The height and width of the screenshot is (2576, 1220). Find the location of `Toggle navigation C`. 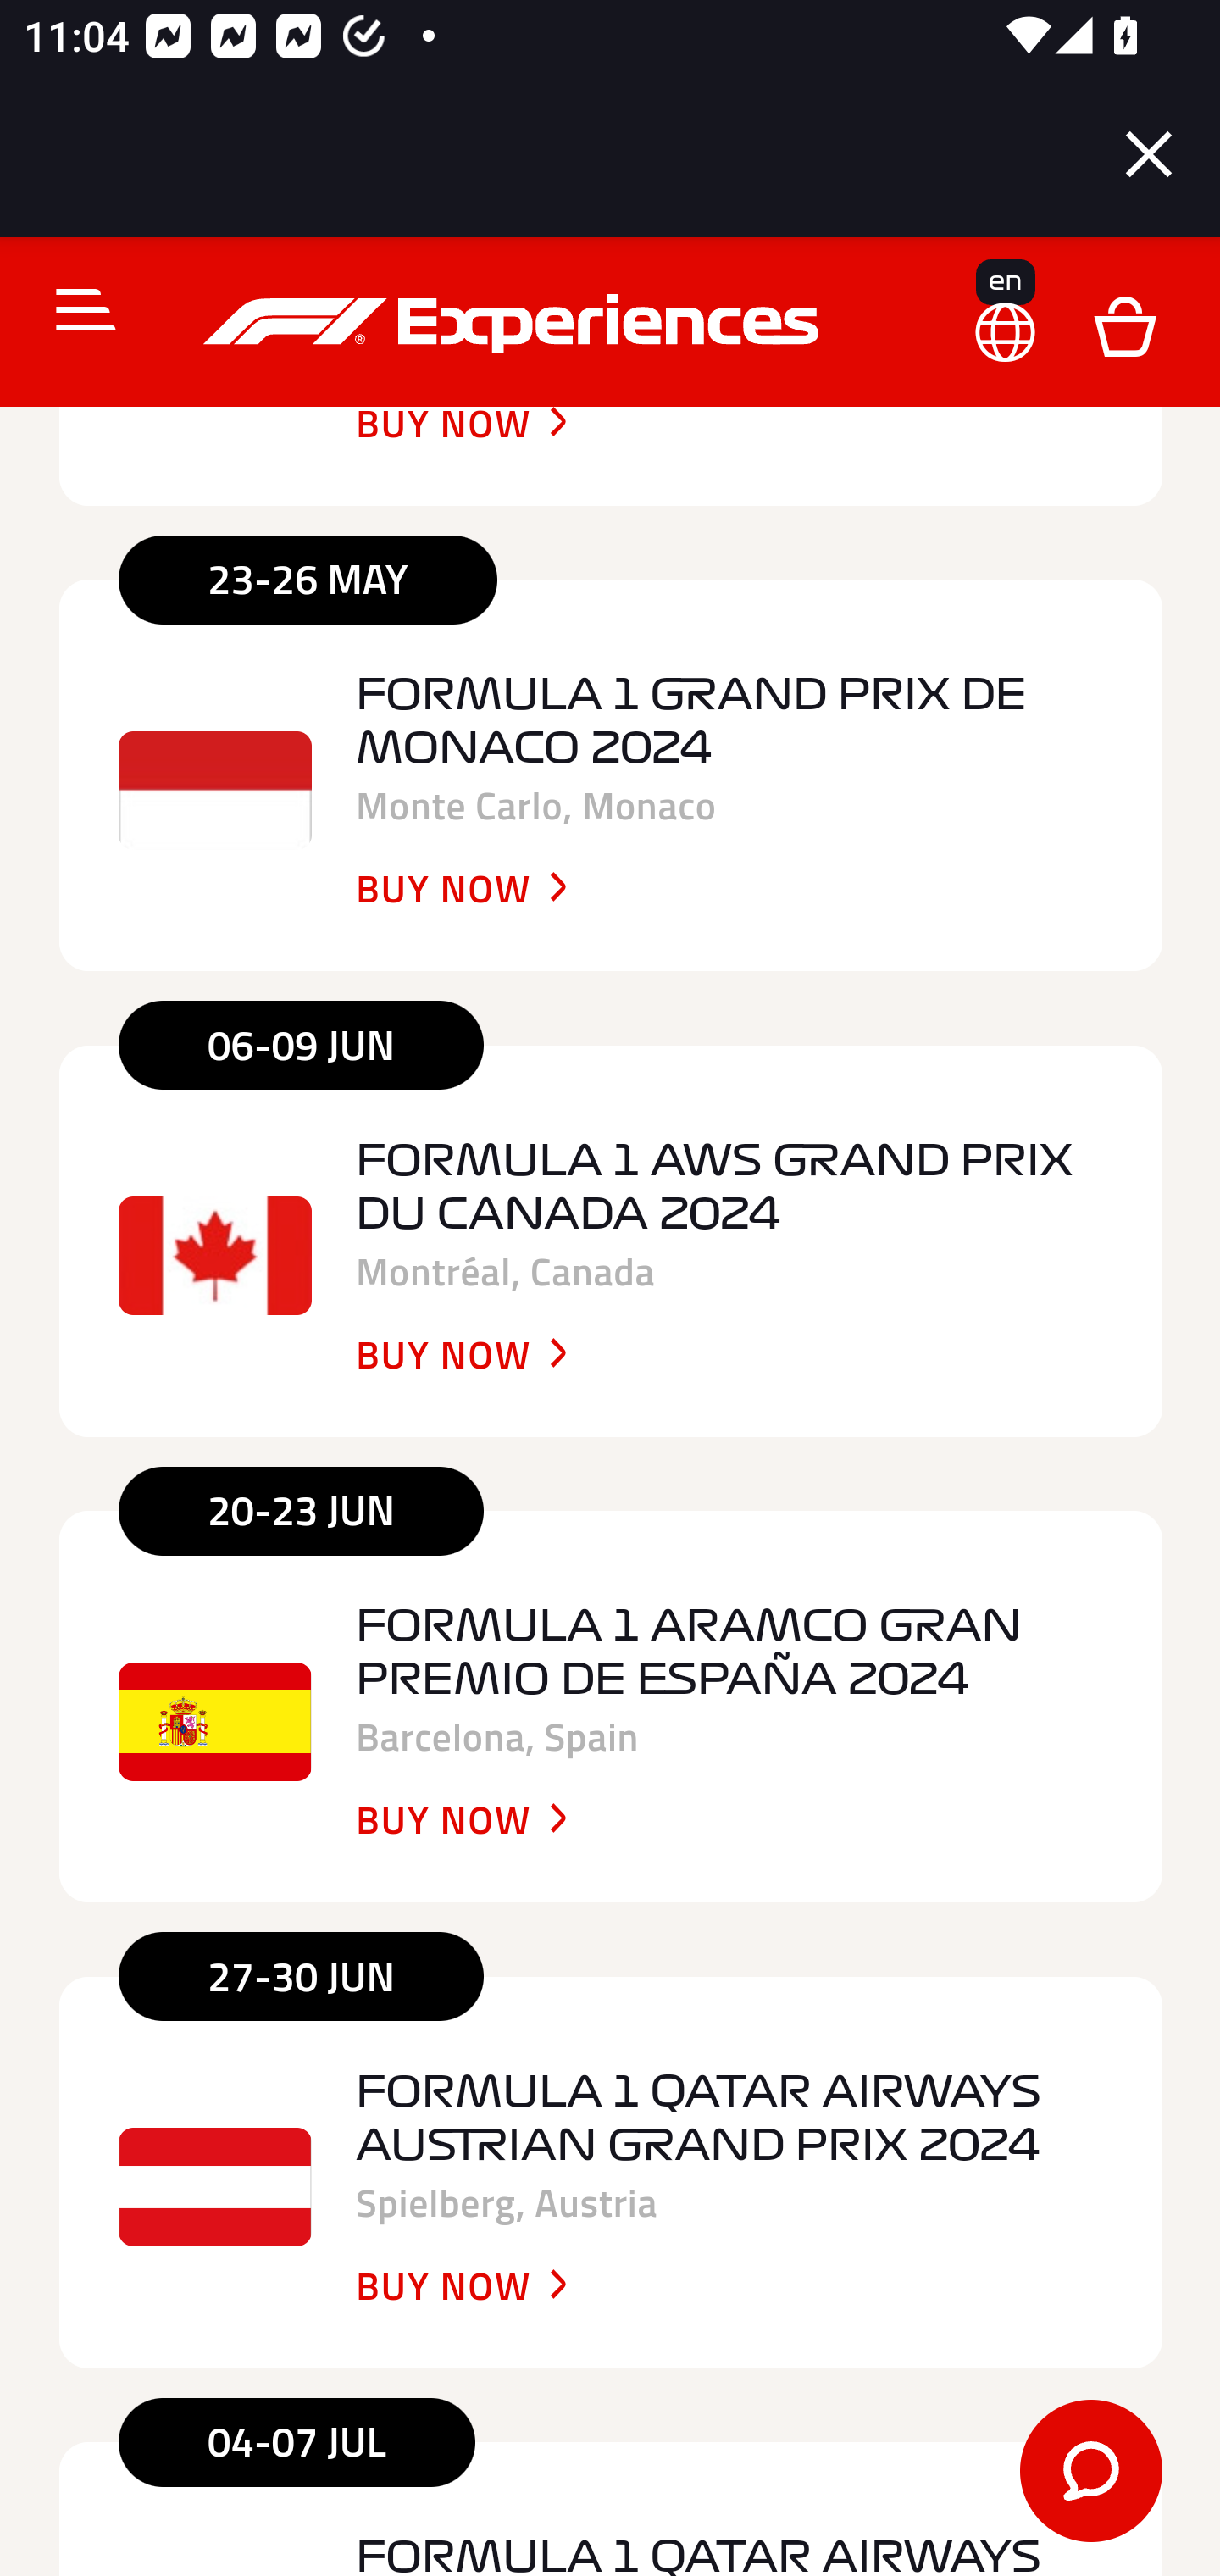

Toggle navigation C is located at coordinates (72, 311).